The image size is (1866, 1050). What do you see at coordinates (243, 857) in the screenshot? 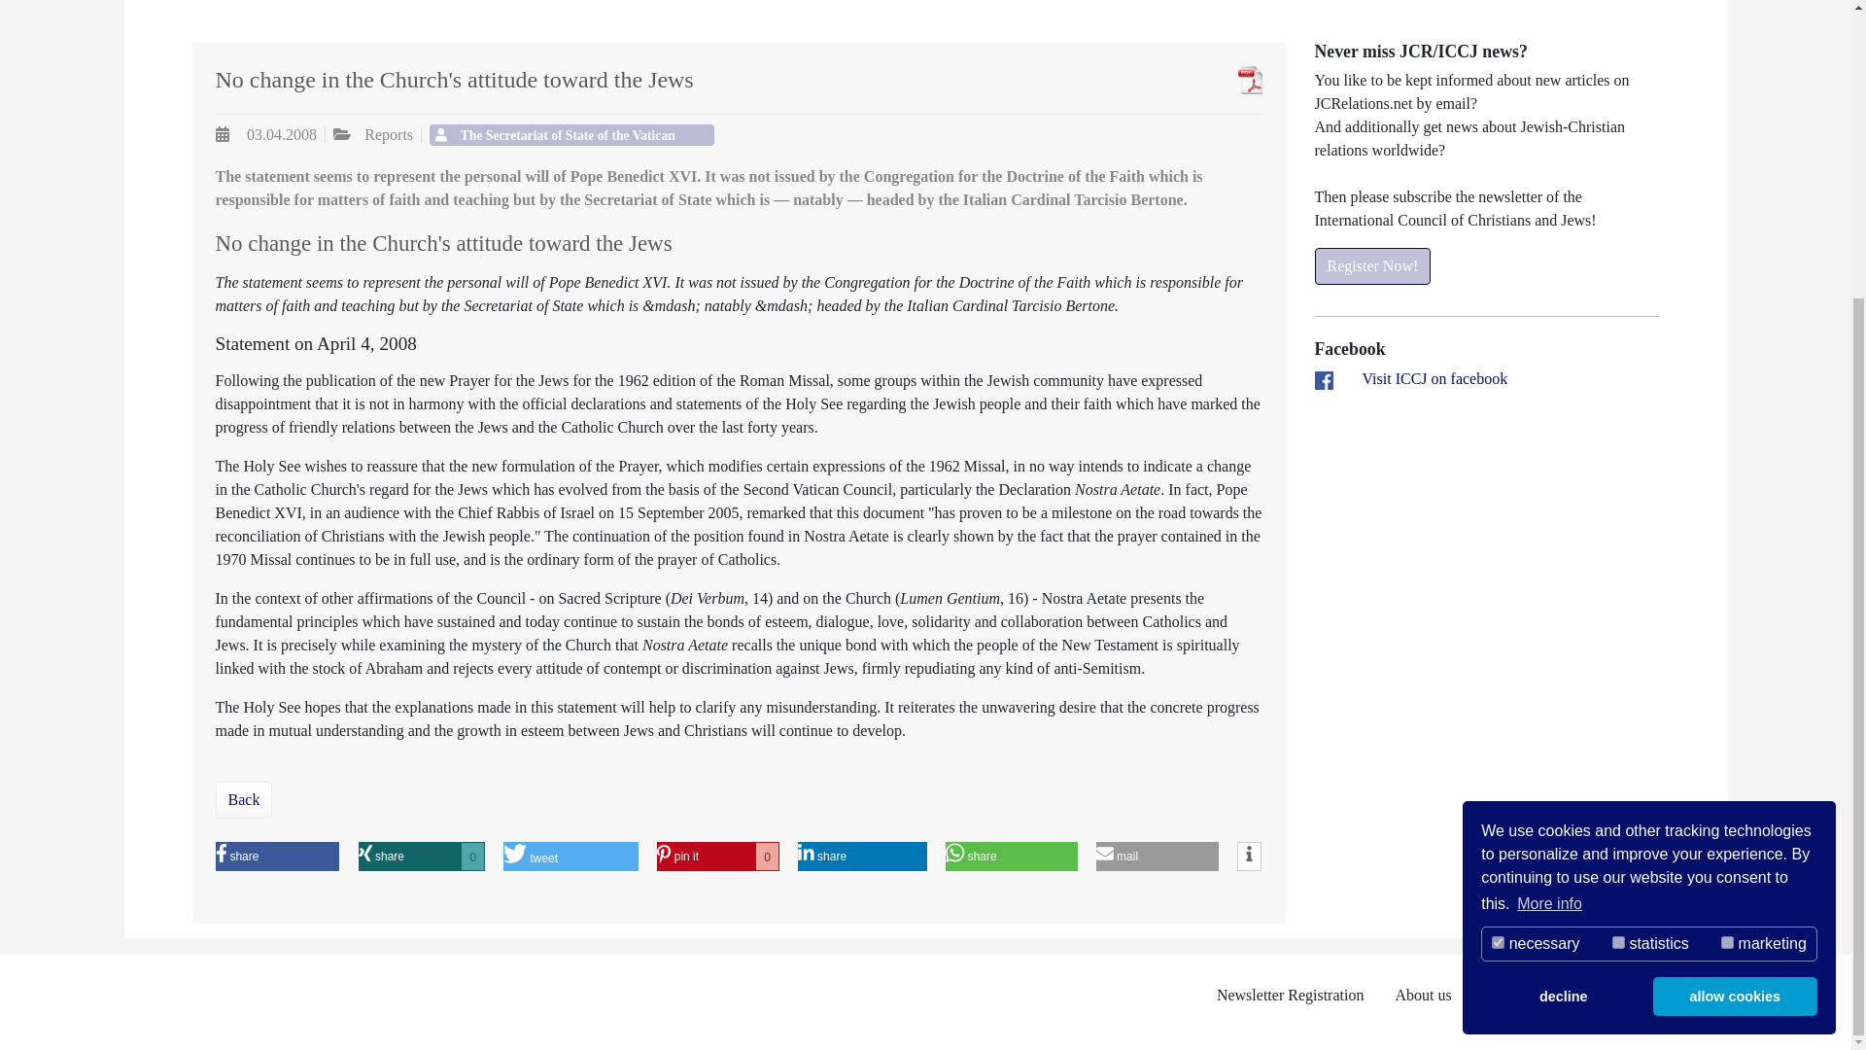
I see `Share on Facebook` at bounding box center [243, 857].